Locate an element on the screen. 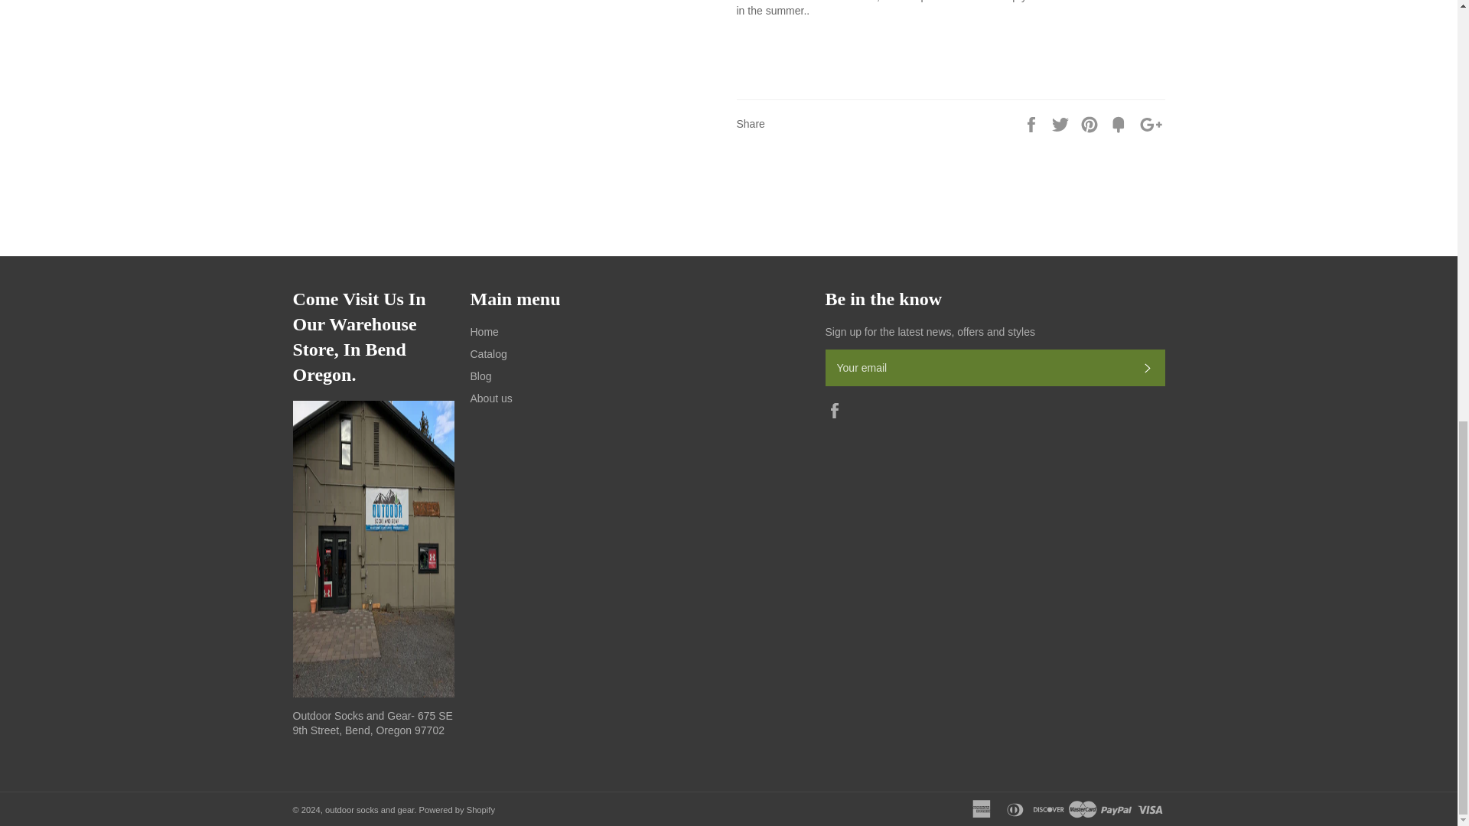  Pin it is located at coordinates (1091, 122).